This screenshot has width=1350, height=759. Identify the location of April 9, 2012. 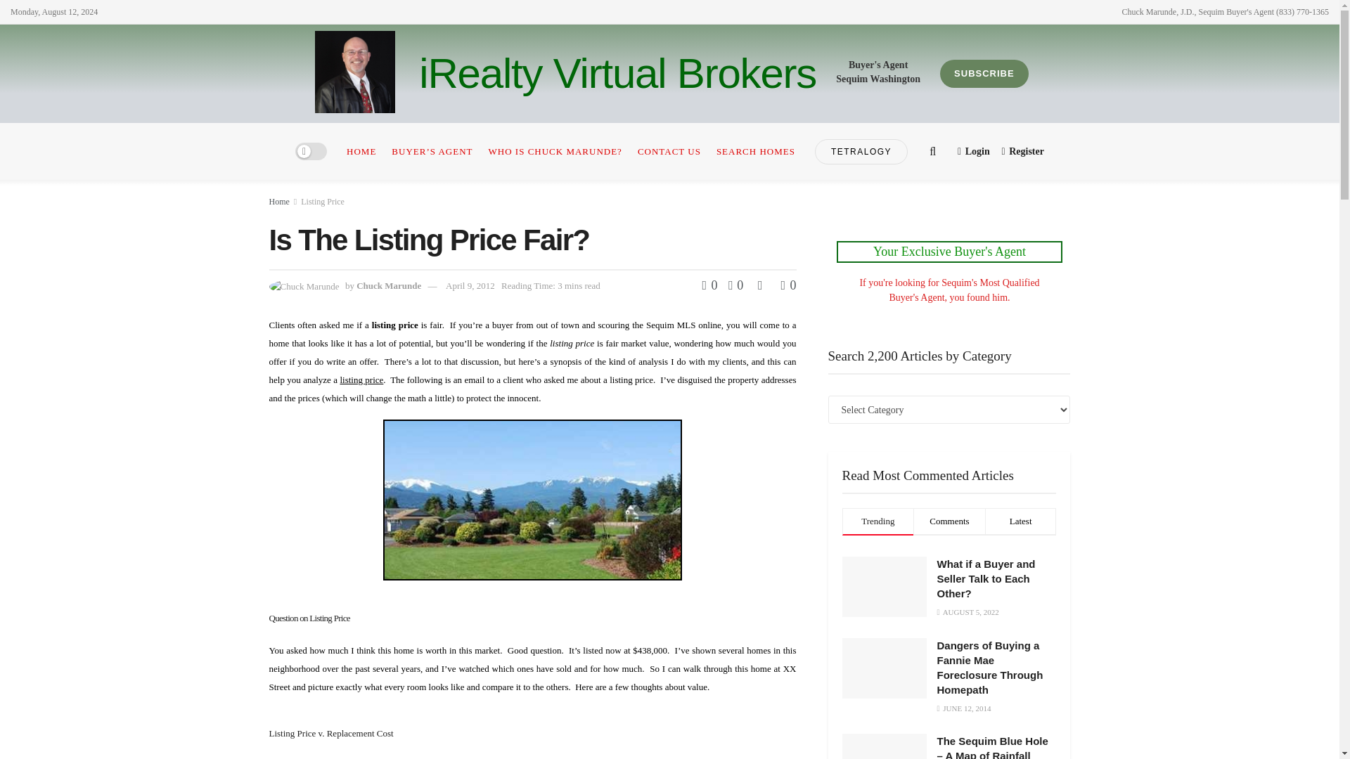
(470, 285).